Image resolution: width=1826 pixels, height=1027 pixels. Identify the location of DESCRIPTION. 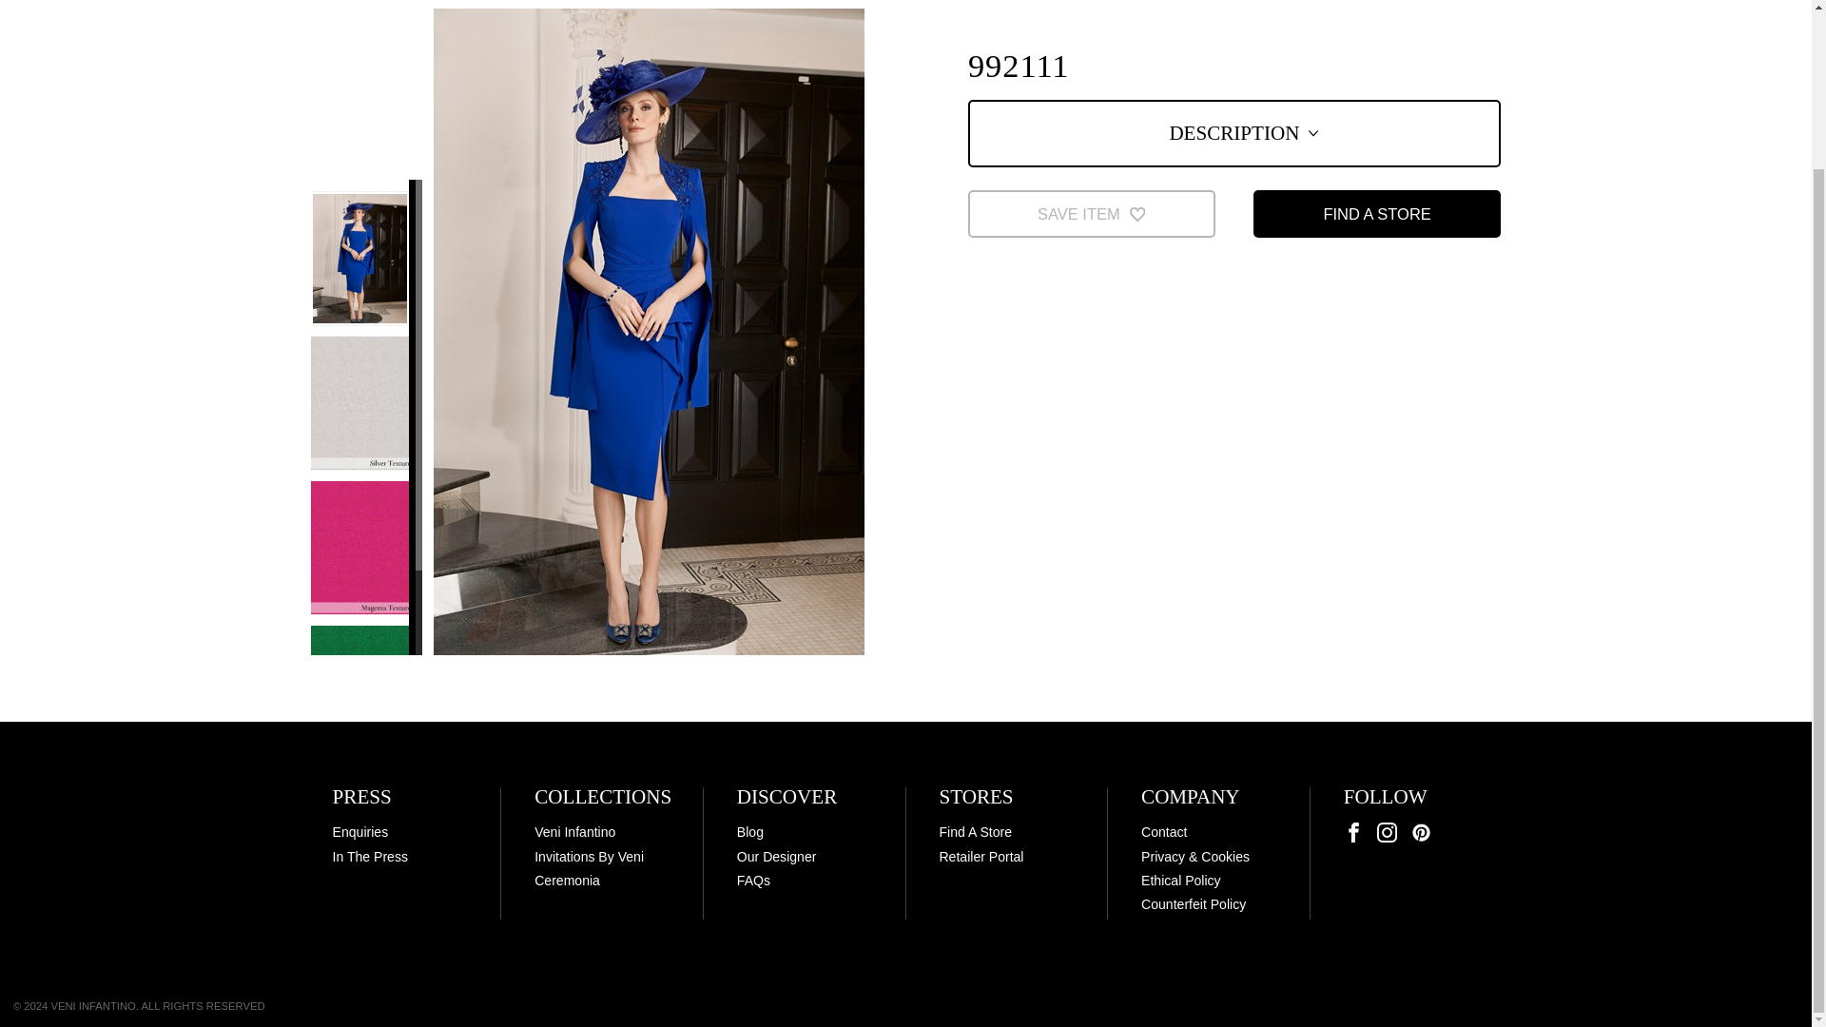
(1234, 133).